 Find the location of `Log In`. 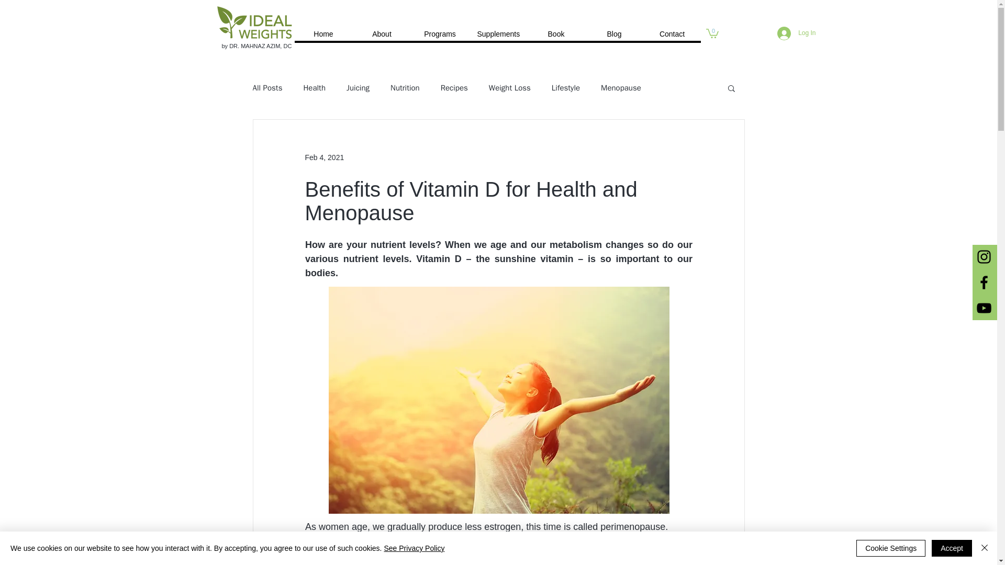

Log In is located at coordinates (796, 33).